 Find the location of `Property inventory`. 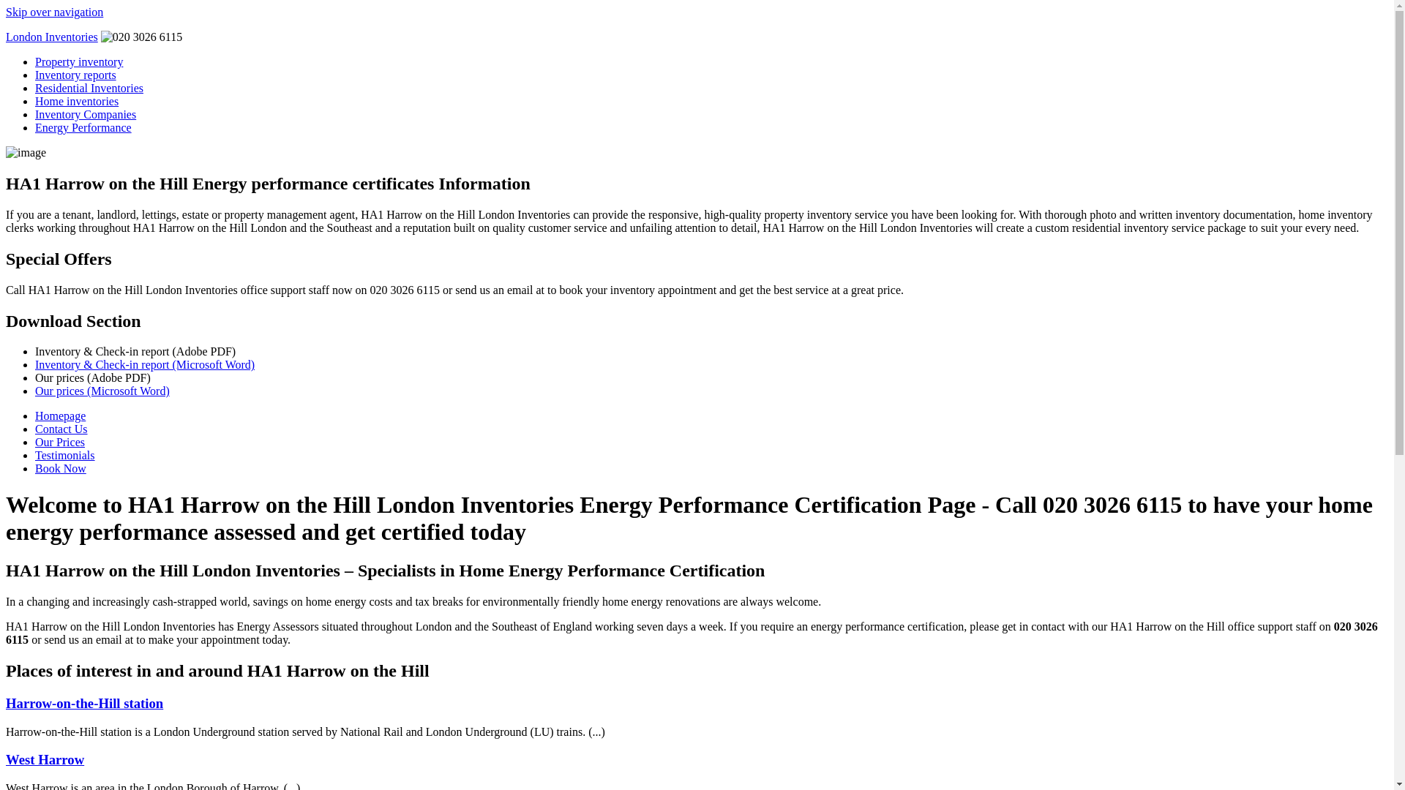

Property inventory is located at coordinates (79, 61).